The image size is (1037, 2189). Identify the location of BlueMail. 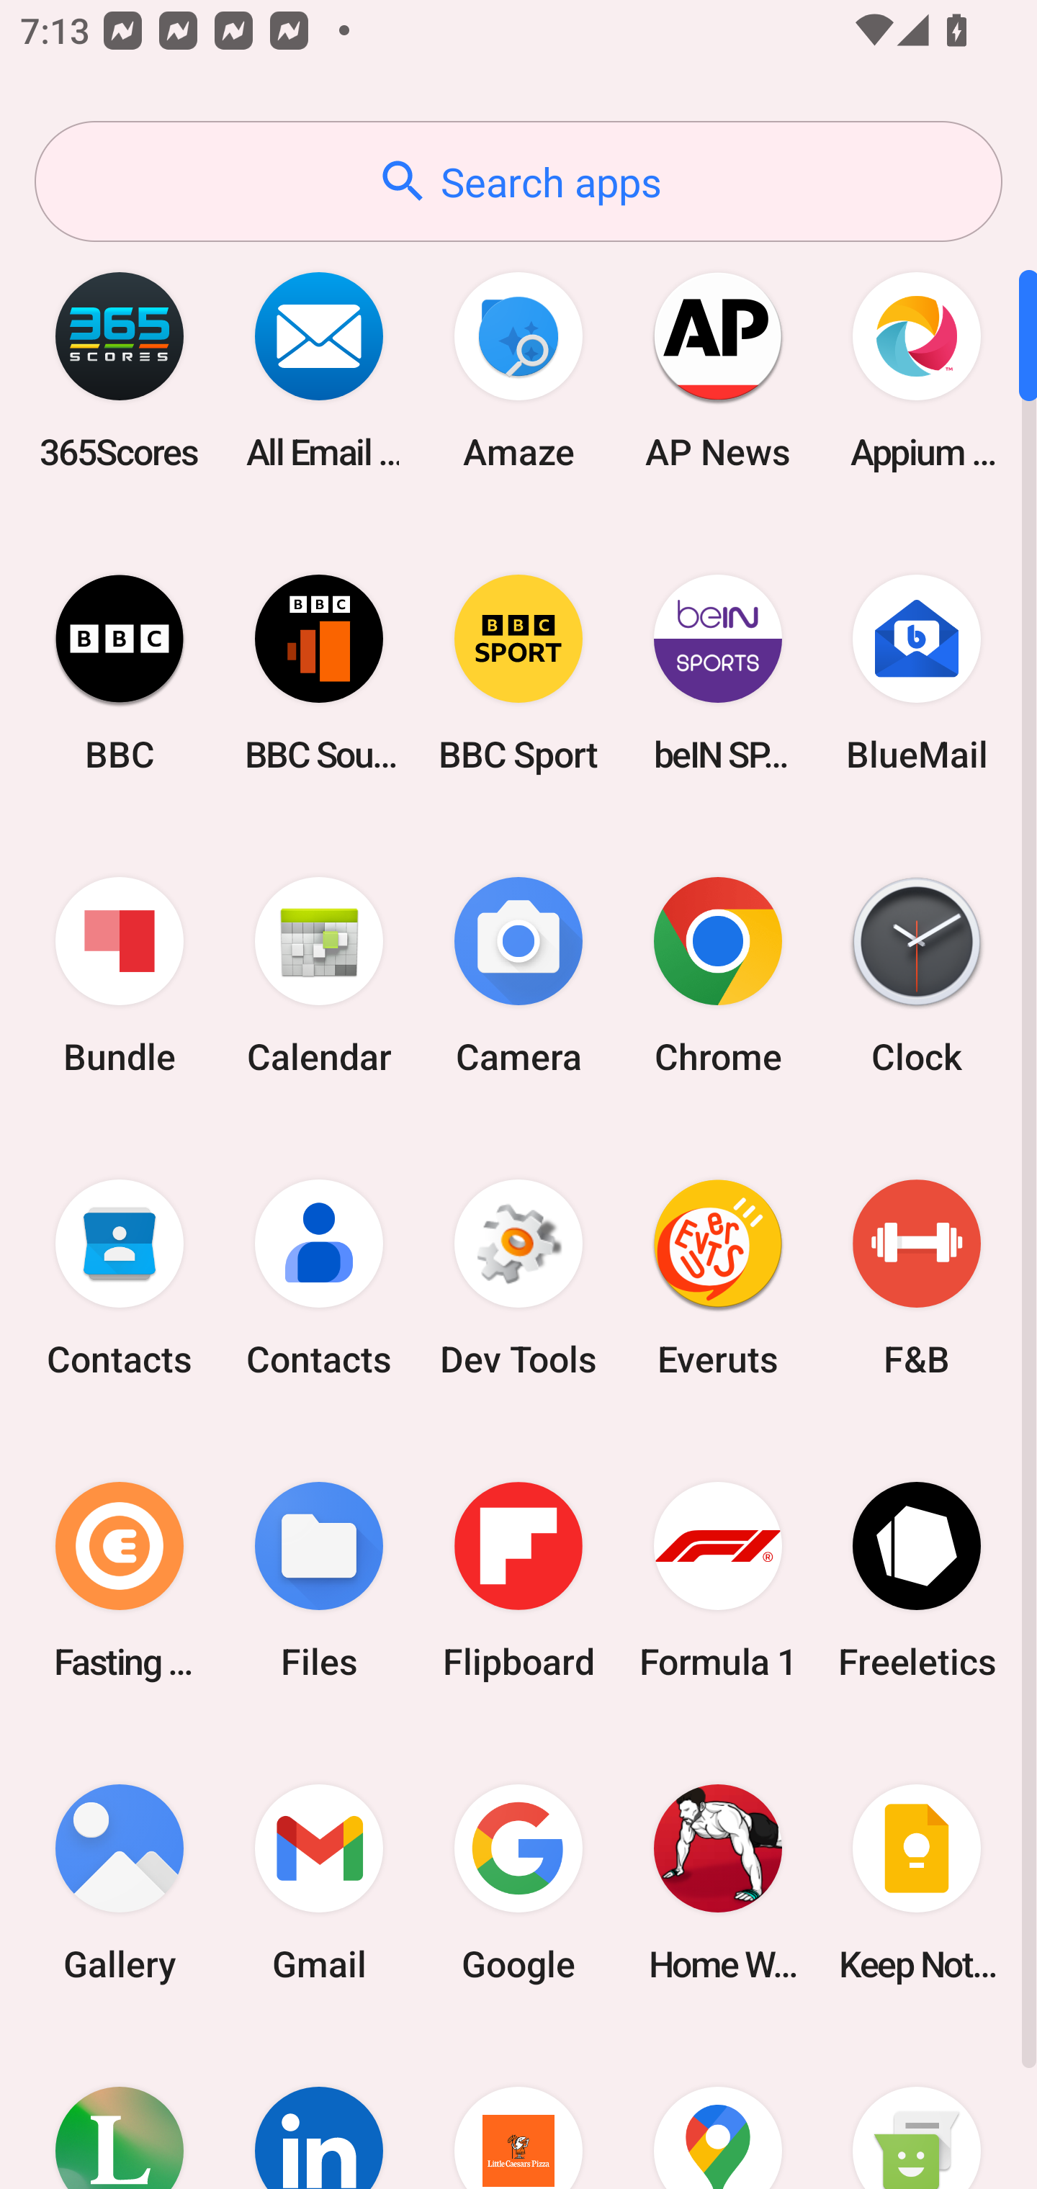
(917, 673).